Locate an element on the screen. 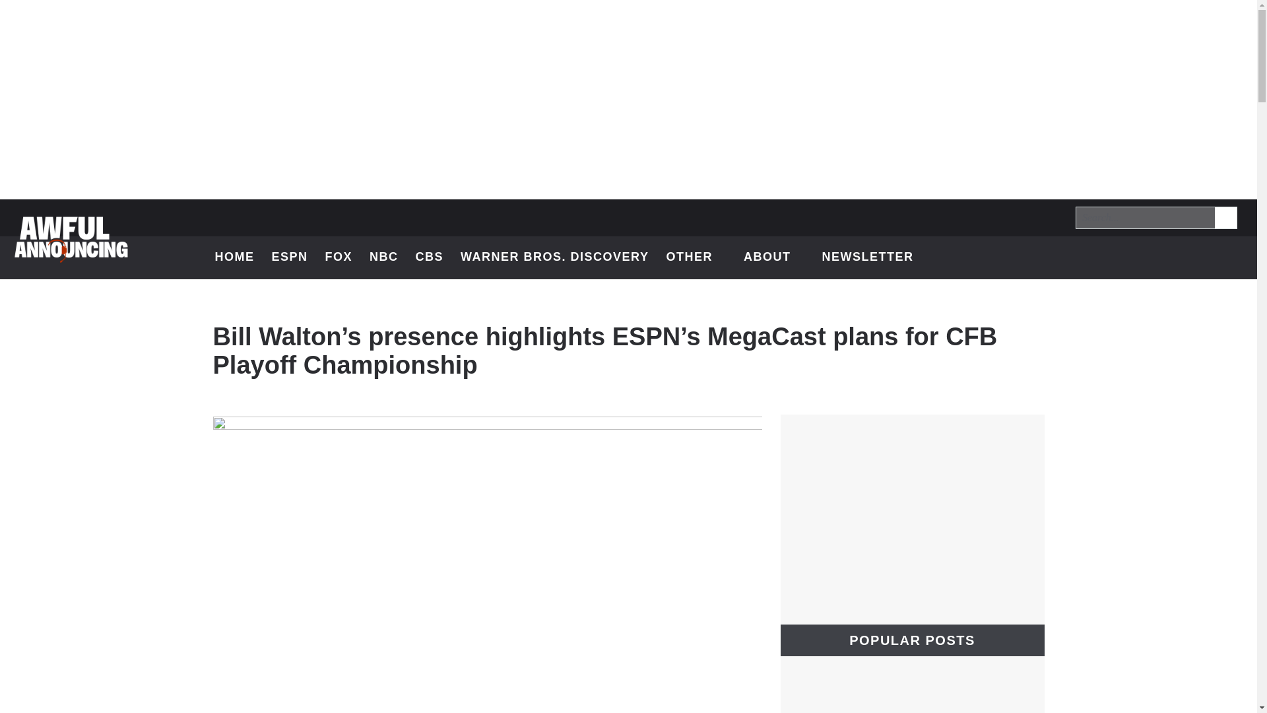 Image resolution: width=1267 pixels, height=713 pixels. HOME is located at coordinates (235, 257).